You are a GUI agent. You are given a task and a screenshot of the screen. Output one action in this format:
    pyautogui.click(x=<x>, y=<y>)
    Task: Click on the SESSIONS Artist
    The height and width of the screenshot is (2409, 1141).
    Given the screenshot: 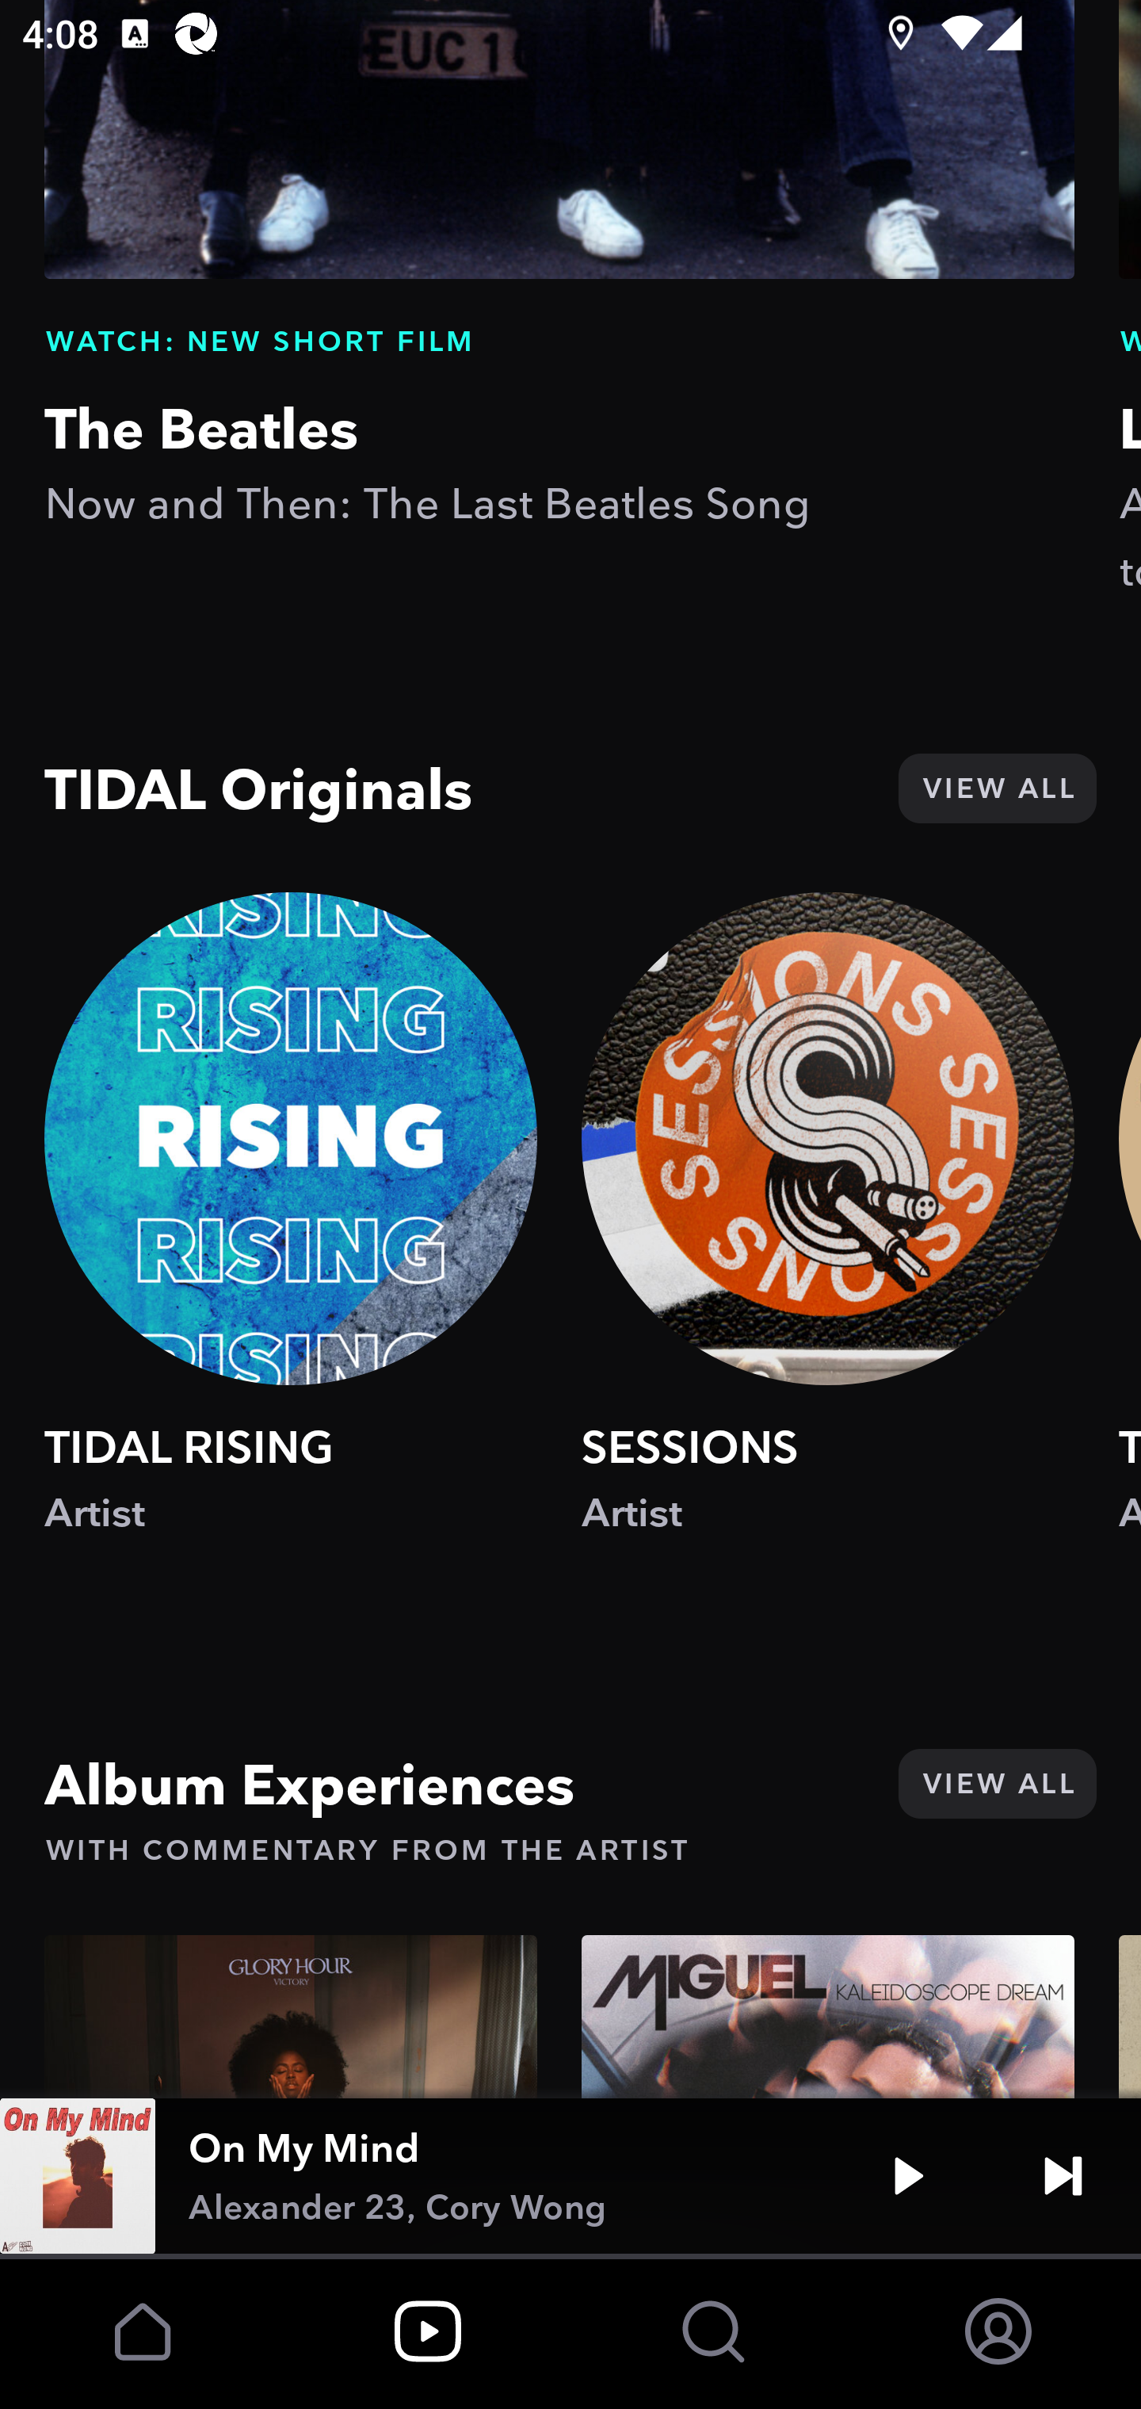 What is the action you would take?
    pyautogui.click(x=828, y=1243)
    